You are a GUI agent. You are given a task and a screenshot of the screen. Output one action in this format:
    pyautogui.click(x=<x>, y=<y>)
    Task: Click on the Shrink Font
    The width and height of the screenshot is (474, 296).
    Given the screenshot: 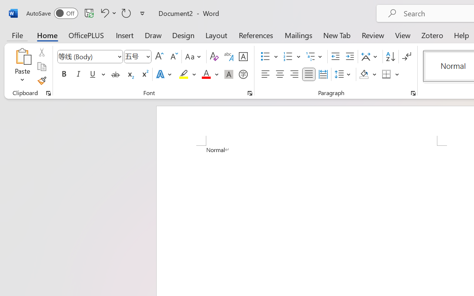 What is the action you would take?
    pyautogui.click(x=173, y=57)
    